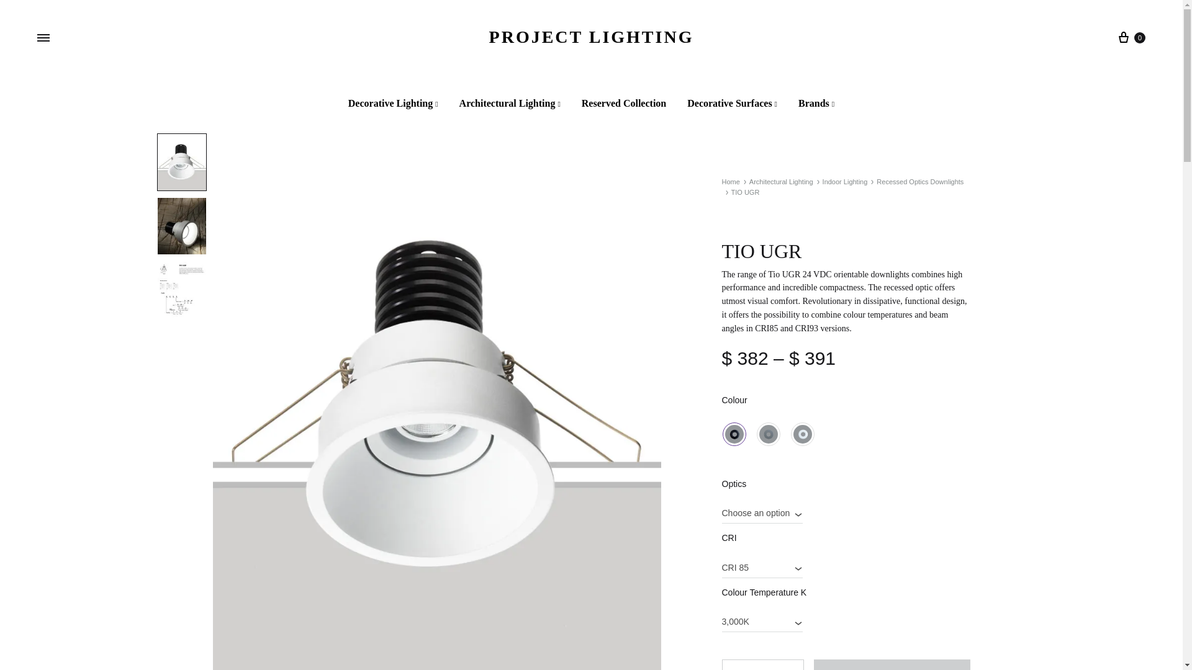  I want to click on Architectural Lighting, so click(816, 104).